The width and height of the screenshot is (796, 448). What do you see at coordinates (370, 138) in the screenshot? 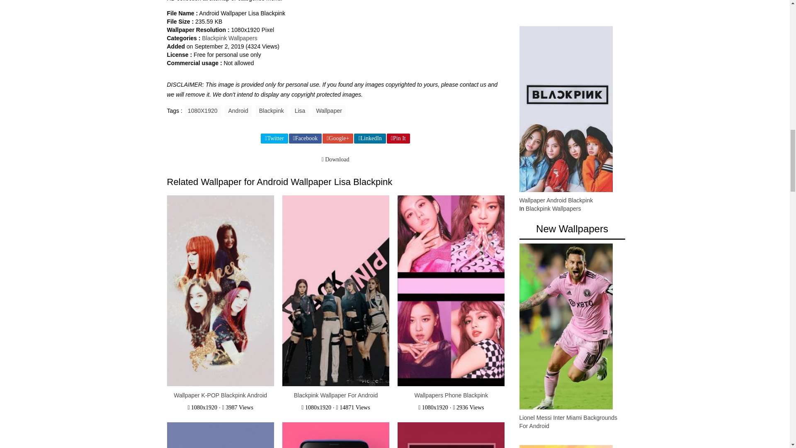
I see `LinkedIn` at bounding box center [370, 138].